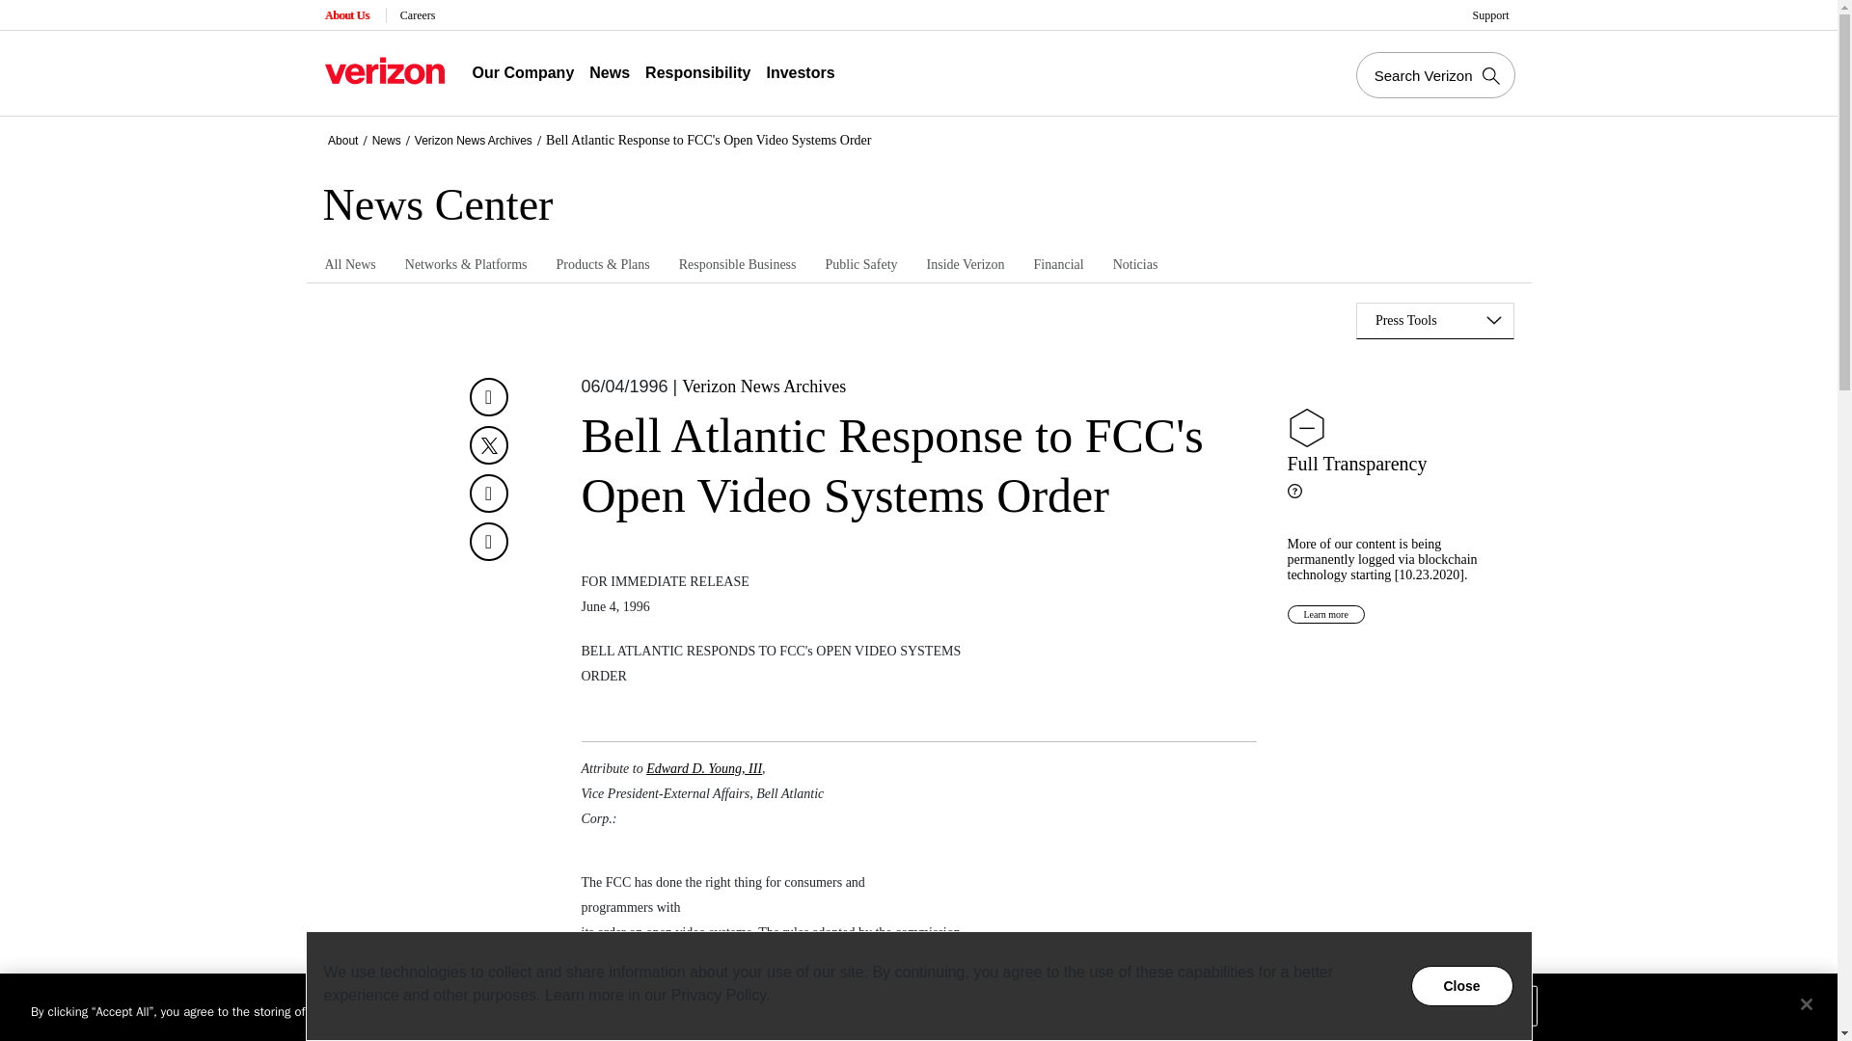 This screenshot has width=1852, height=1041. I want to click on Careers, so click(419, 15).